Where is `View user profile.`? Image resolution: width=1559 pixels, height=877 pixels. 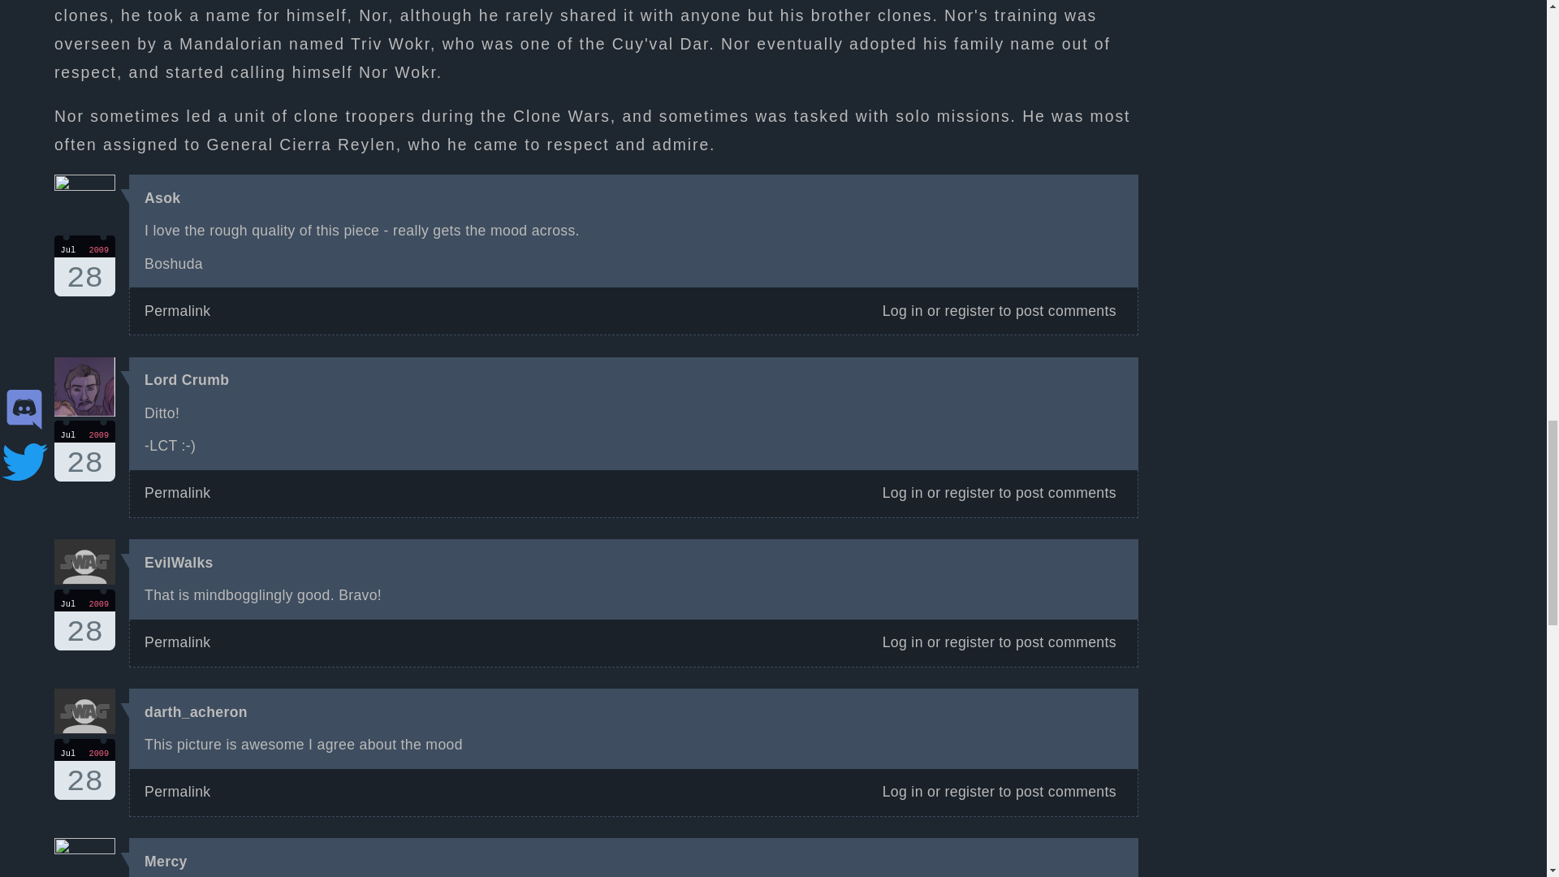 View user profile. is located at coordinates (196, 711).